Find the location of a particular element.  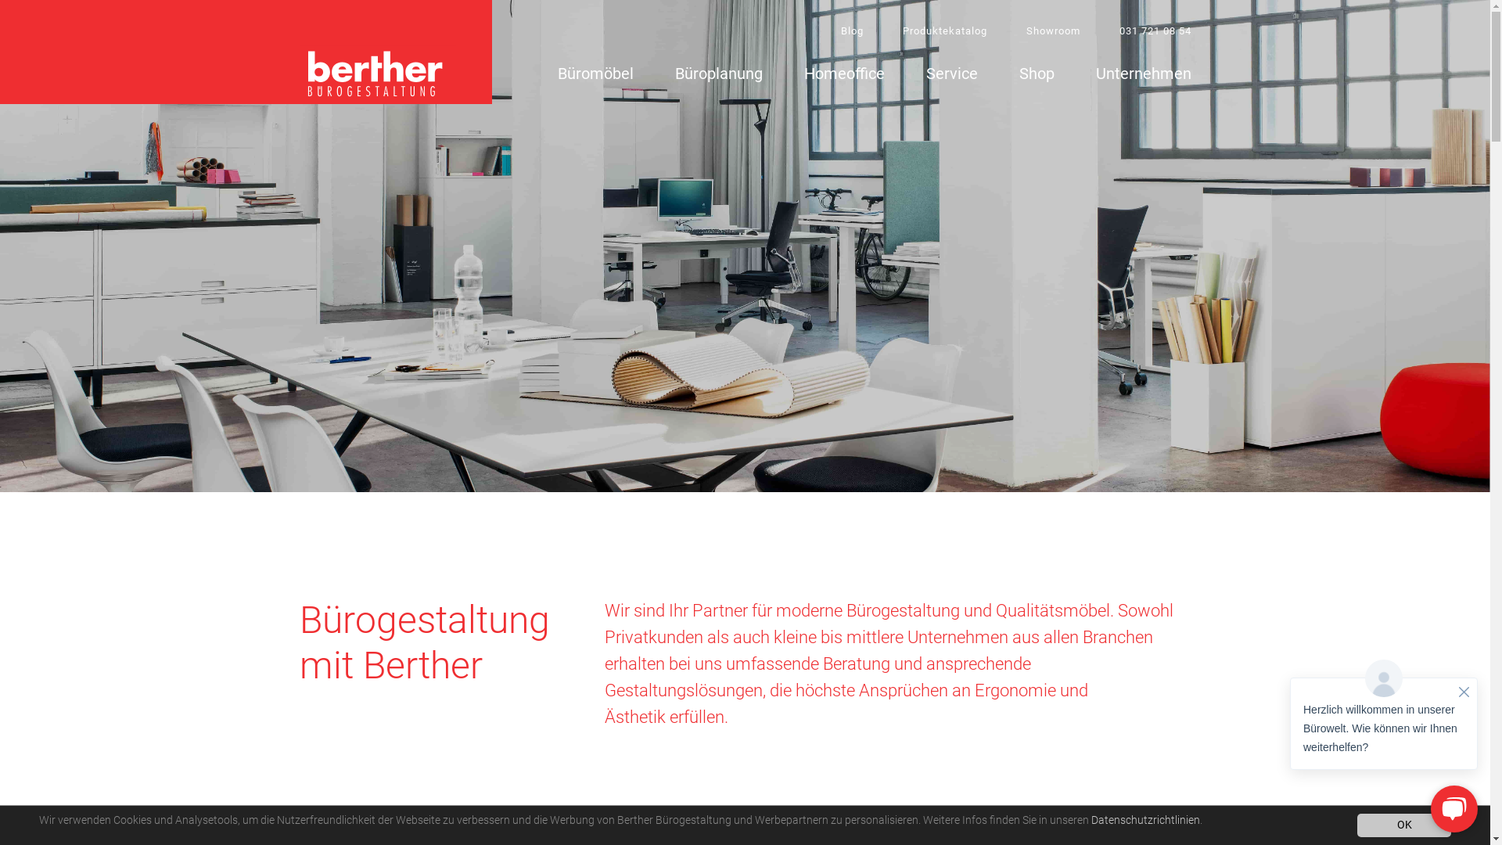

Homeoffice is located at coordinates (845, 77).